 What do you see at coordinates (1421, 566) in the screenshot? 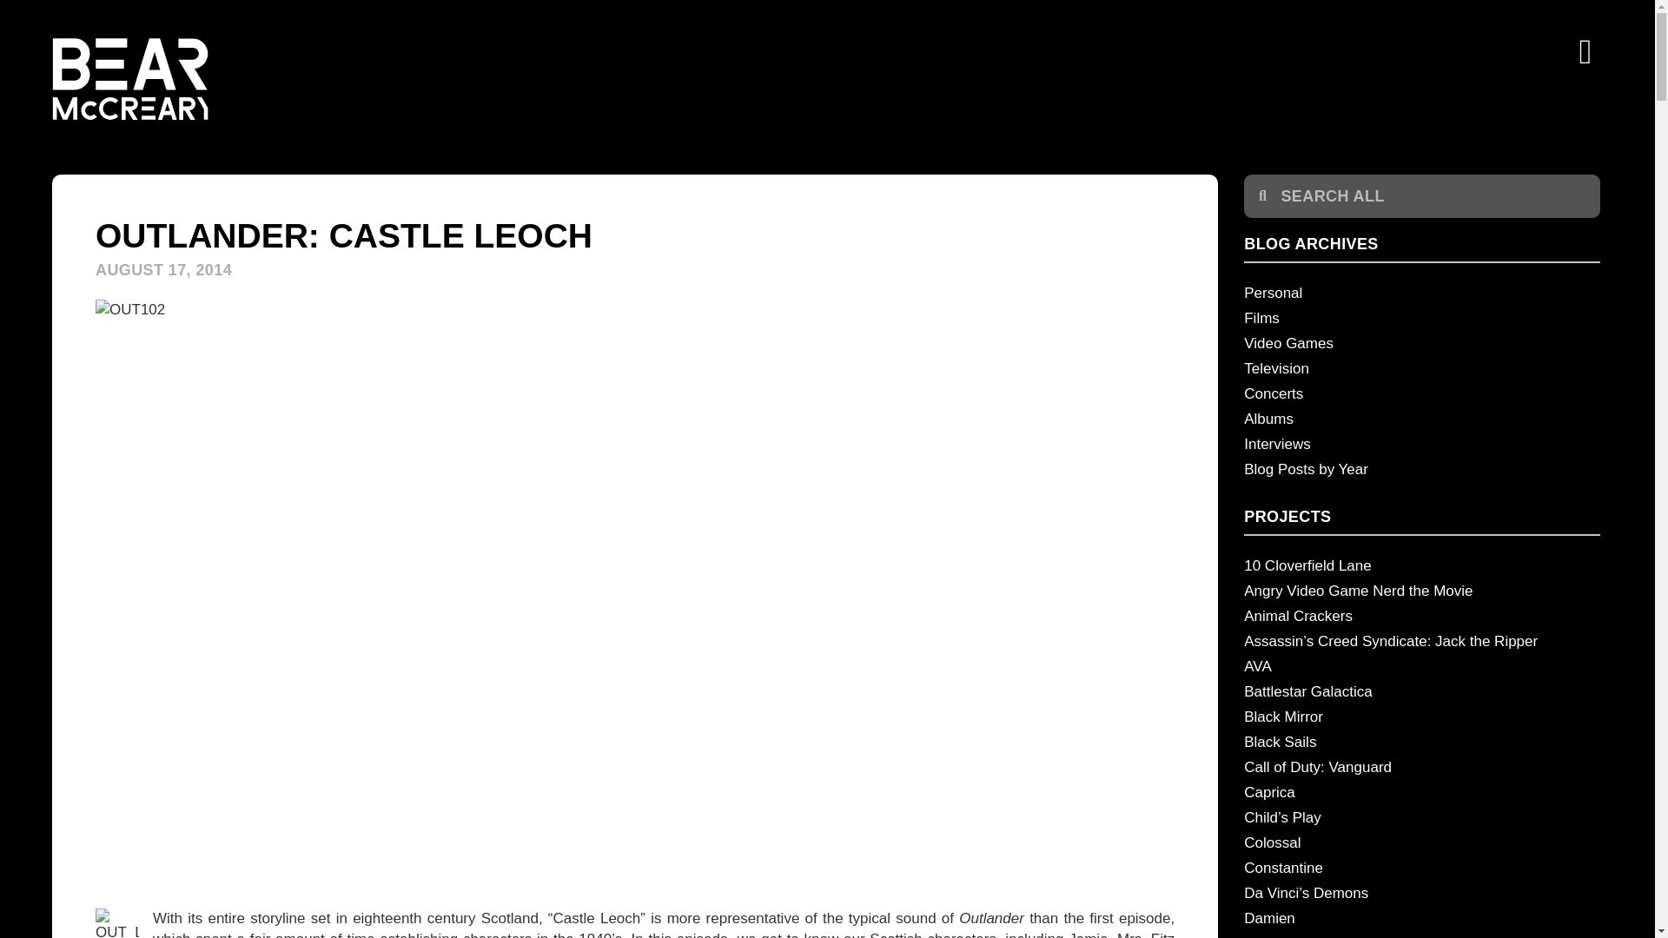
I see `10 Cloverfield Lane` at bounding box center [1421, 566].